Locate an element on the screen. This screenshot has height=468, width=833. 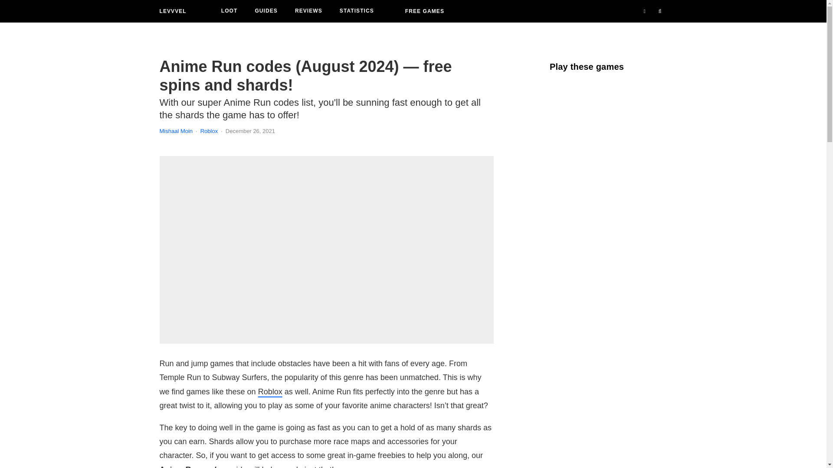
GUIDES is located at coordinates (266, 11).